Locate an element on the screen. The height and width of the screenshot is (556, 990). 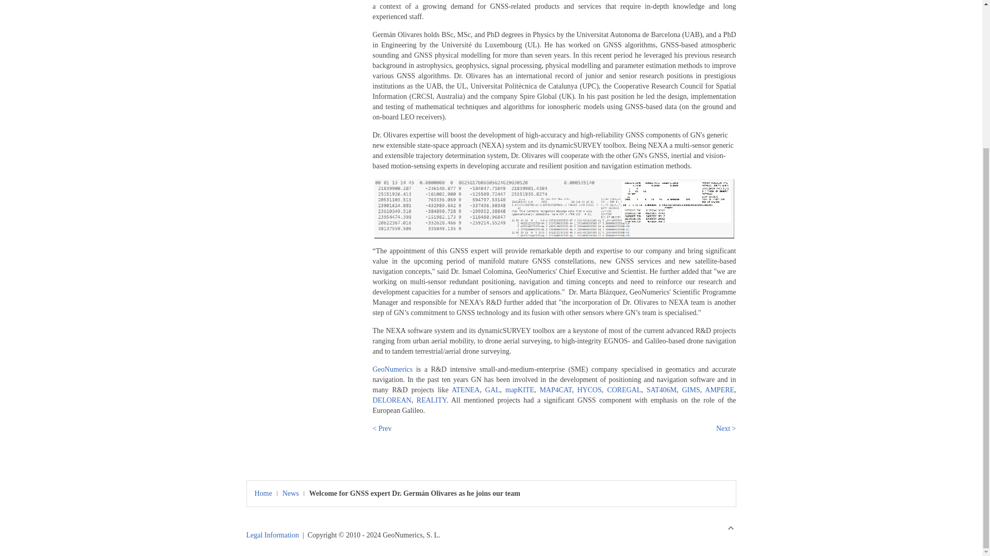
Legal Information is located at coordinates (272, 535).